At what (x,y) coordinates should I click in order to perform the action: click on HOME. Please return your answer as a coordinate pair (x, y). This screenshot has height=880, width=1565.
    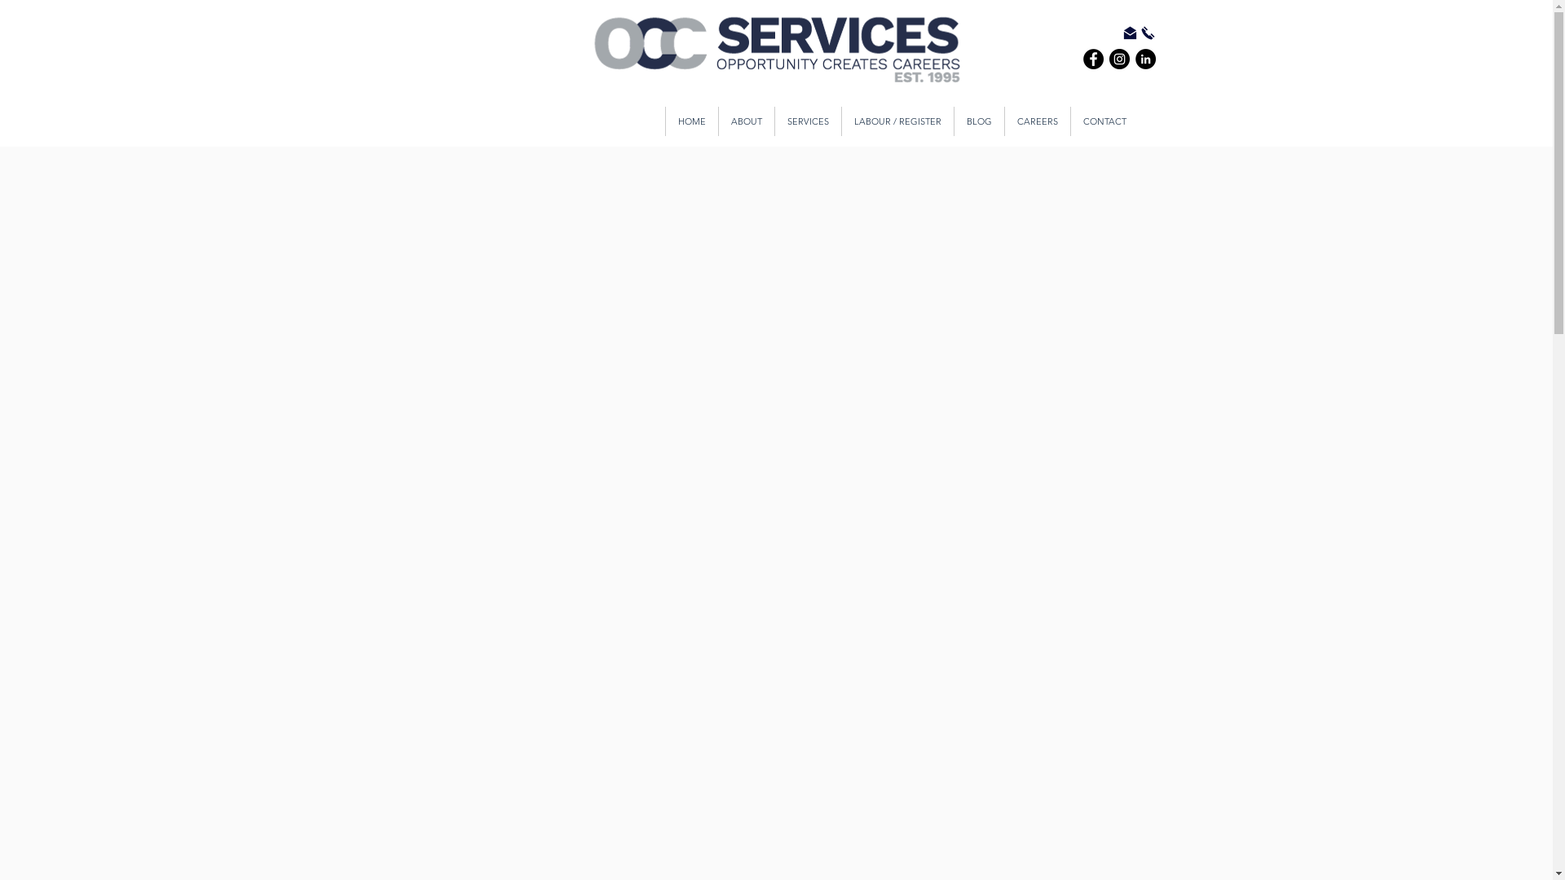
    Looking at the image, I should click on (691, 121).